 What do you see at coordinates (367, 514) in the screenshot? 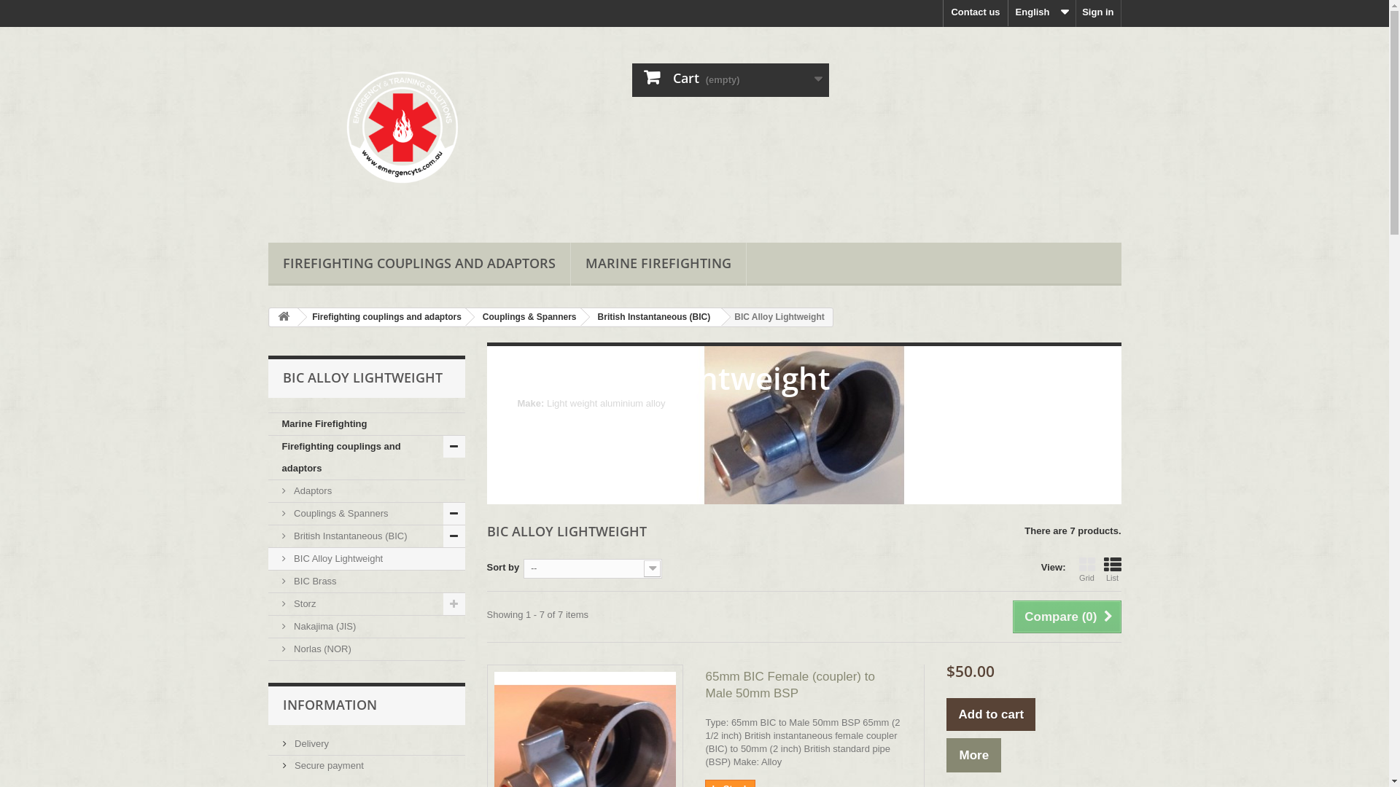
I see `Couplings & Spanners` at bounding box center [367, 514].